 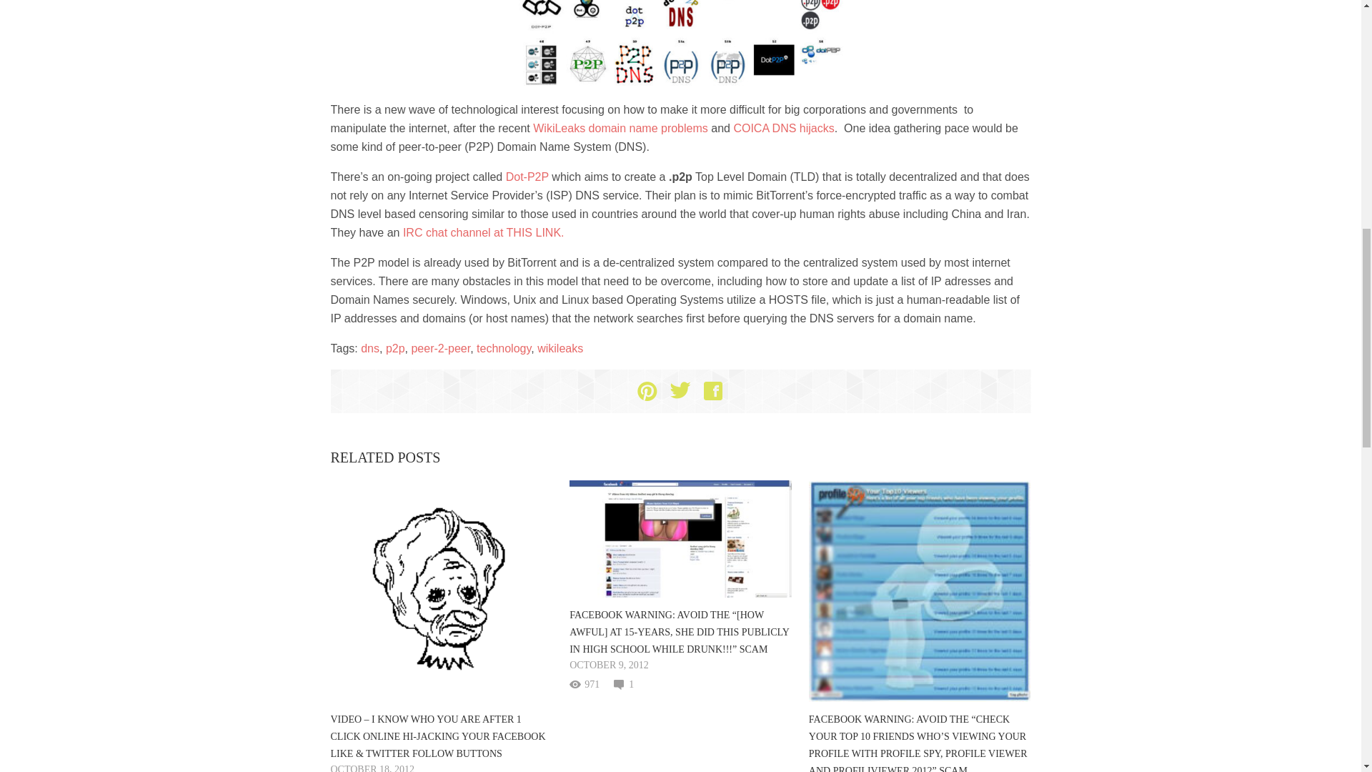 What do you see at coordinates (527, 176) in the screenshot?
I see `External Link` at bounding box center [527, 176].